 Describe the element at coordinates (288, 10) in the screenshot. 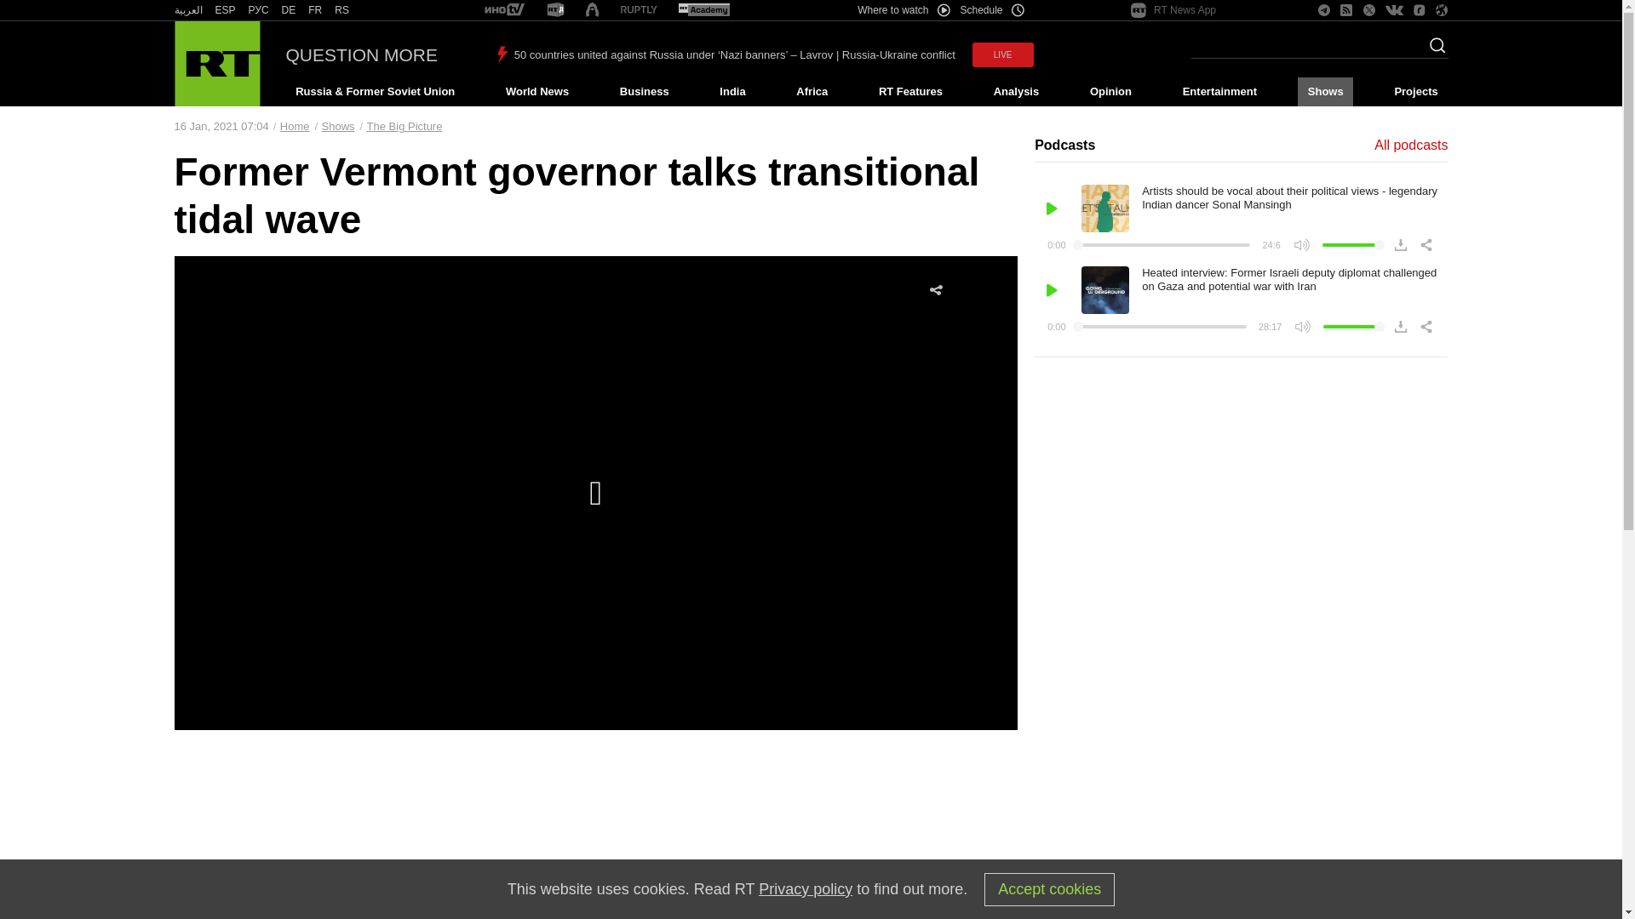

I see `RT ` at that location.